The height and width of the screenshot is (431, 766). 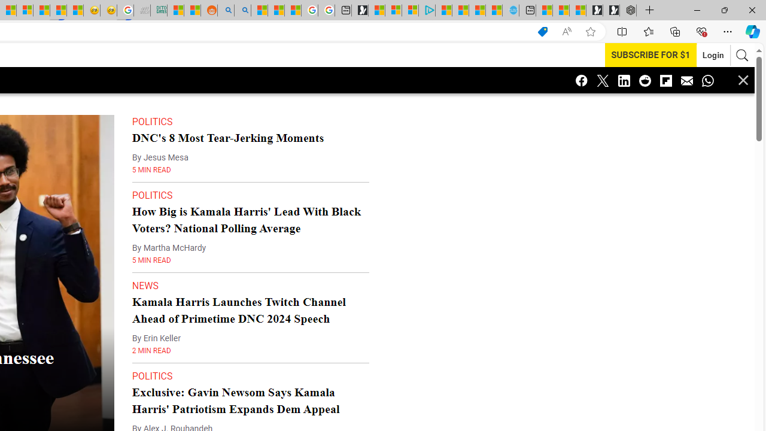 I want to click on POLITICS, so click(x=152, y=352).